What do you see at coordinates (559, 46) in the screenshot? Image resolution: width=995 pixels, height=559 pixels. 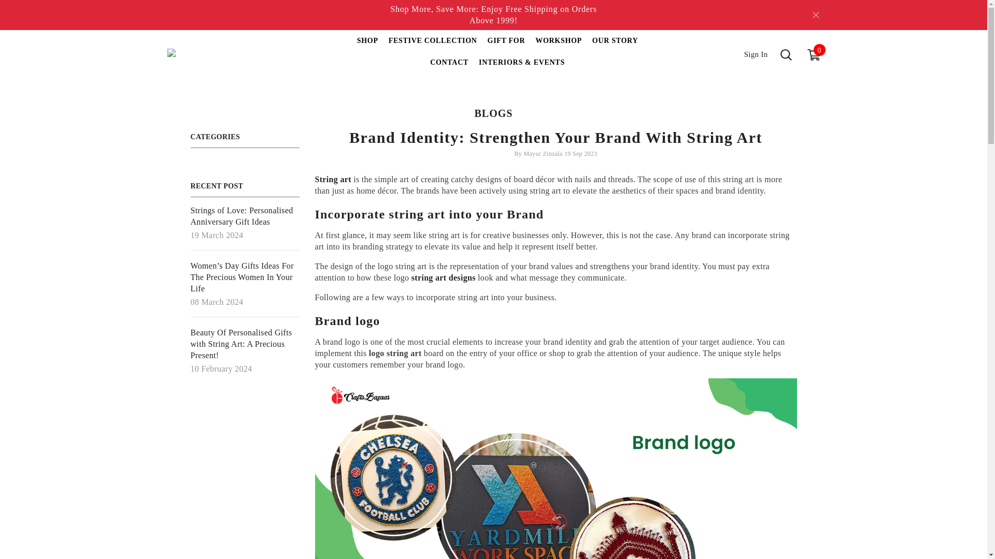 I see `OUR STORY` at bounding box center [559, 46].